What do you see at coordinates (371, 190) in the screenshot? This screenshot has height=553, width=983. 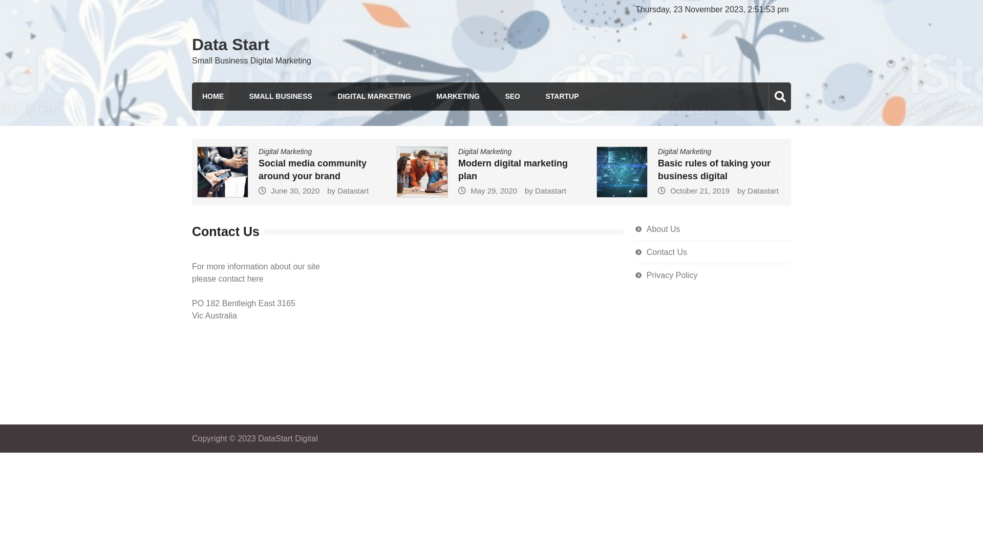 I see `June 30, 2020` at bounding box center [371, 190].